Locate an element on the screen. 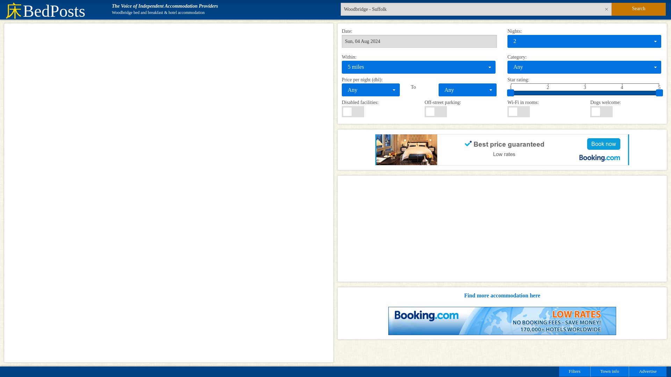   BedPosts is located at coordinates (45, 15).